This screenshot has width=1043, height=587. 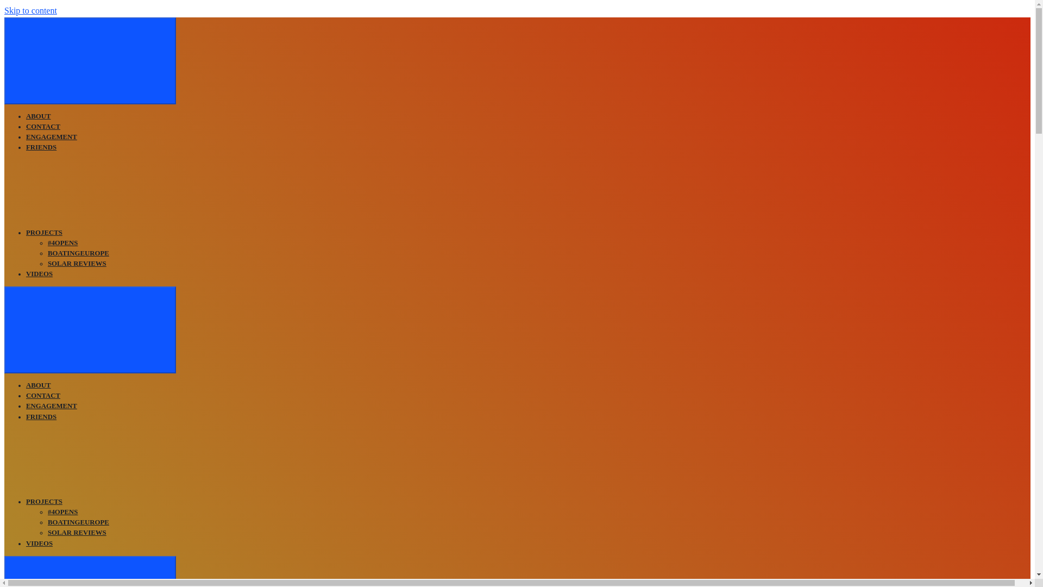 I want to click on CONTACT, so click(x=43, y=126).